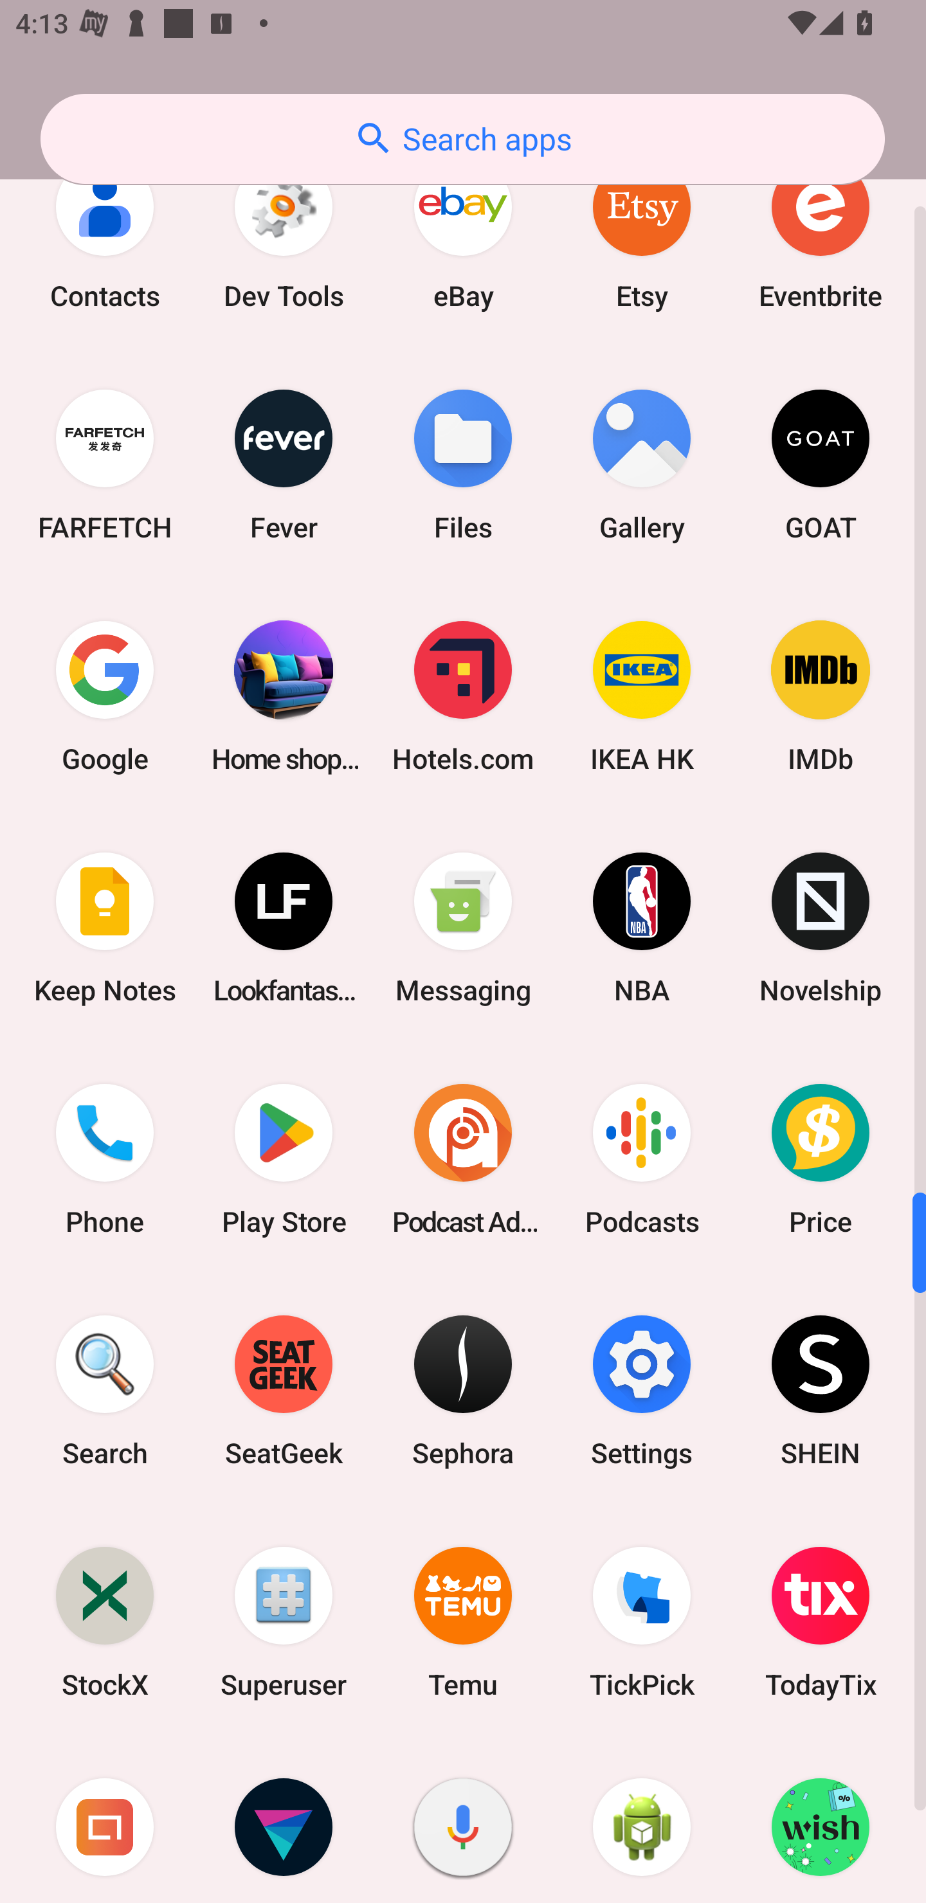 Image resolution: width=926 pixels, height=1903 pixels. Describe the element at coordinates (284, 1622) in the screenshot. I see `Superuser` at that location.